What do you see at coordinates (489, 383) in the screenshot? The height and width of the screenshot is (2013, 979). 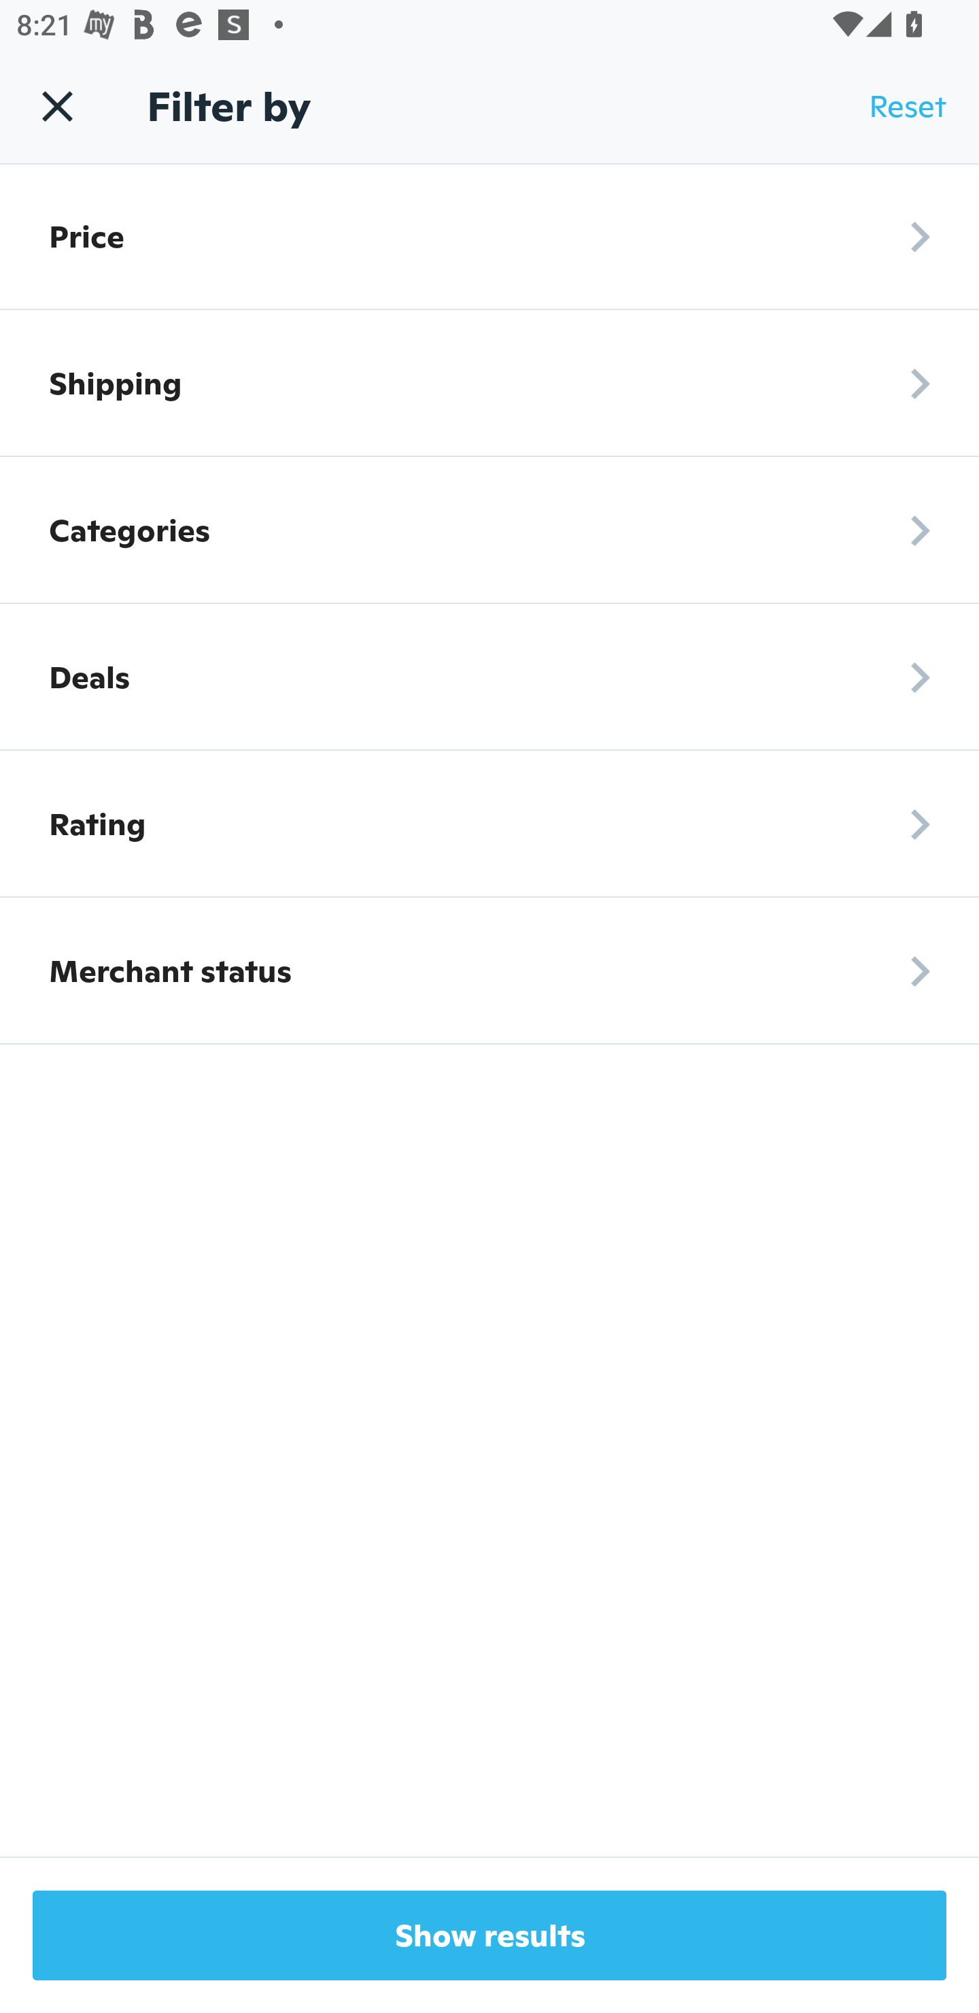 I see `Shipping` at bounding box center [489, 383].